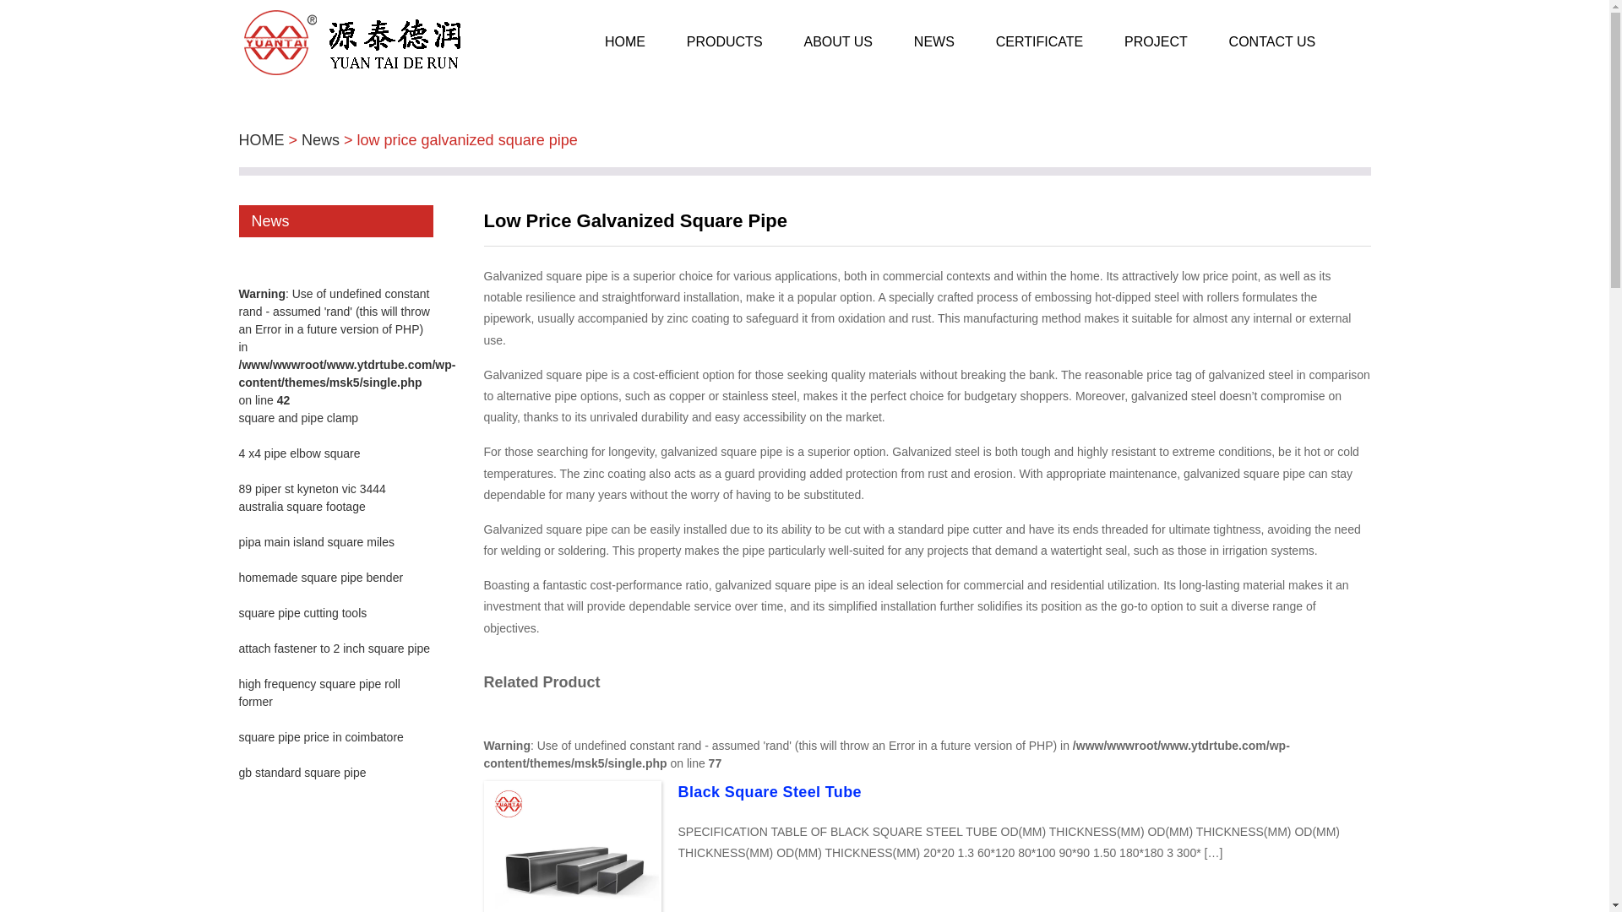 This screenshot has width=1622, height=912. What do you see at coordinates (302, 773) in the screenshot?
I see `gb standard square pipe` at bounding box center [302, 773].